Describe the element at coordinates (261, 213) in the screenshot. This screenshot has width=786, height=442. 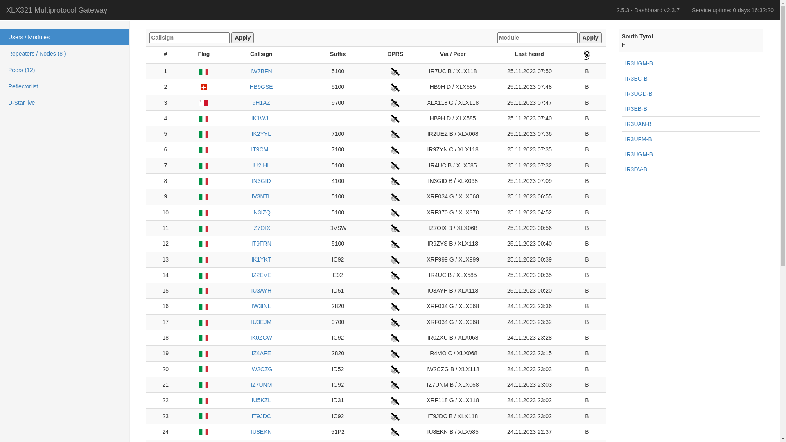
I see `IN3IZQ` at that location.